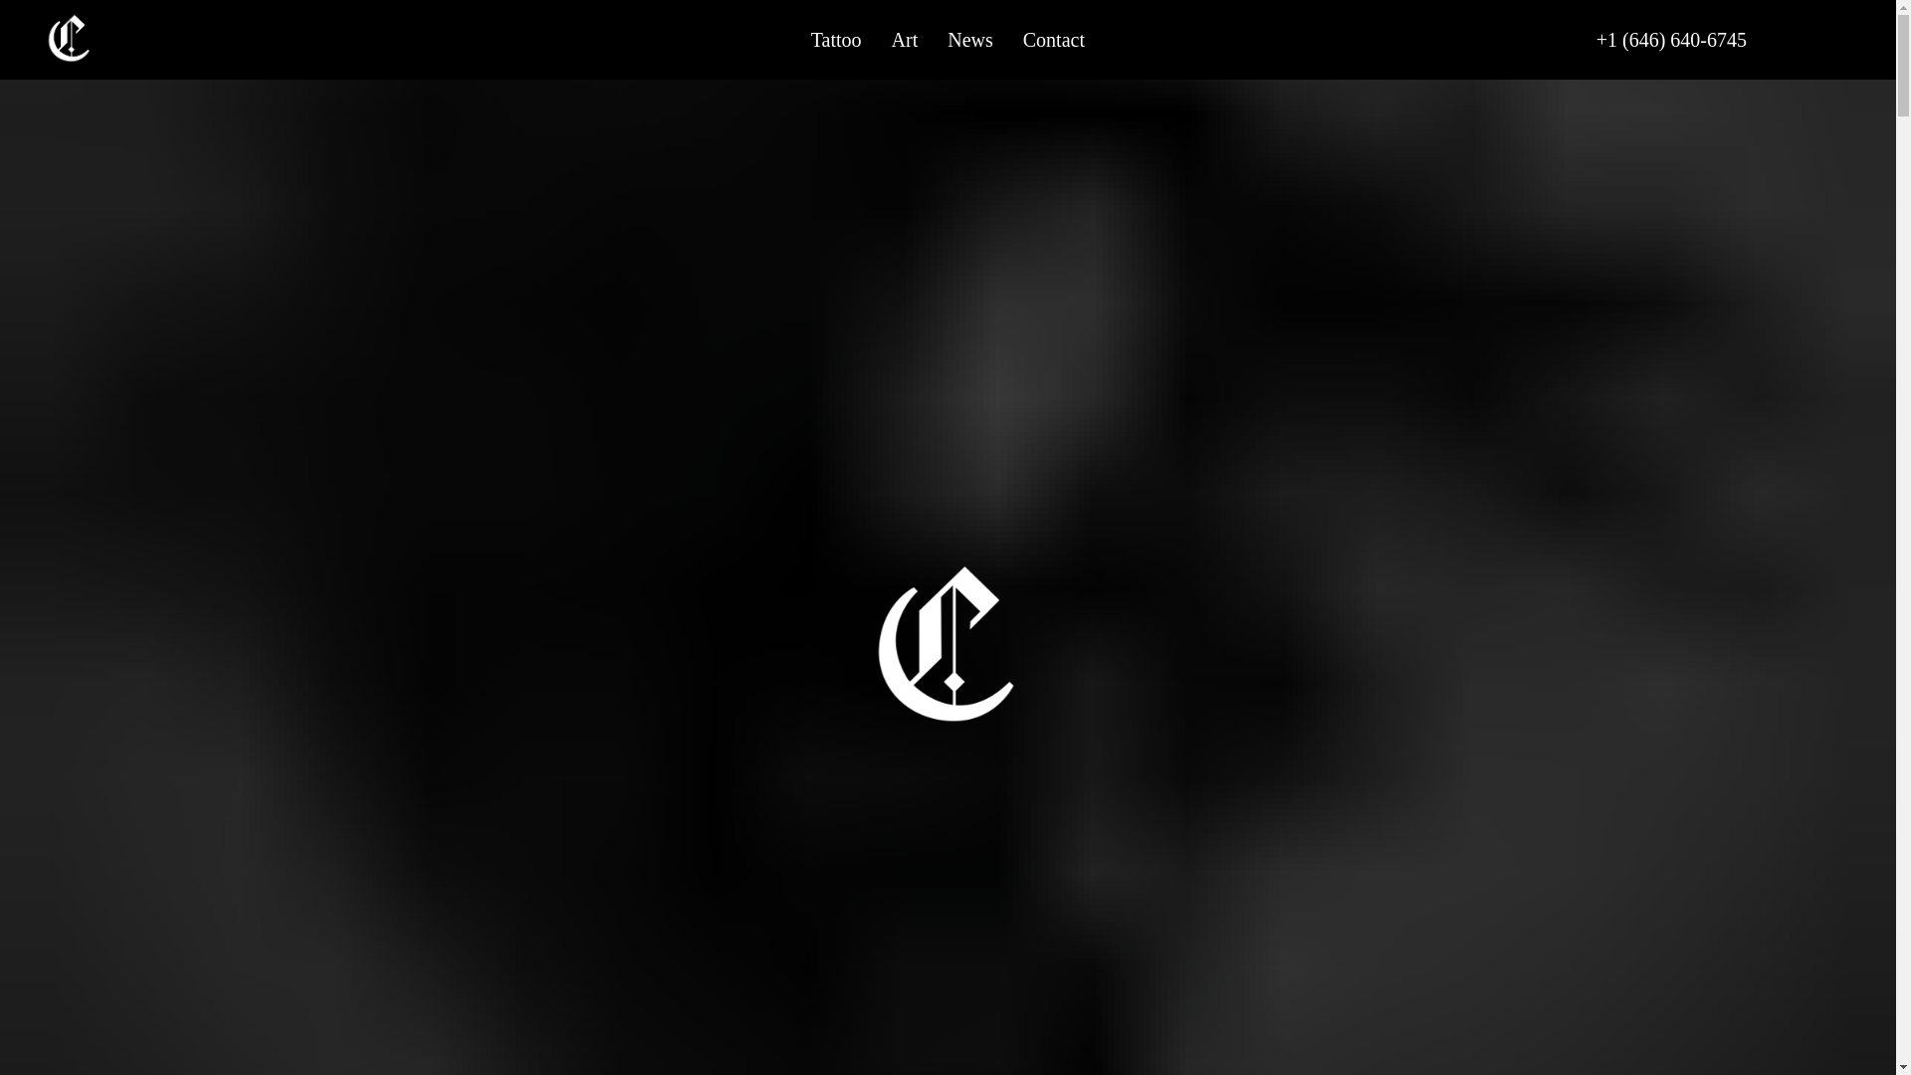 The image size is (1911, 1075). Describe the element at coordinates (906, 38) in the screenshot. I see `Art` at that location.